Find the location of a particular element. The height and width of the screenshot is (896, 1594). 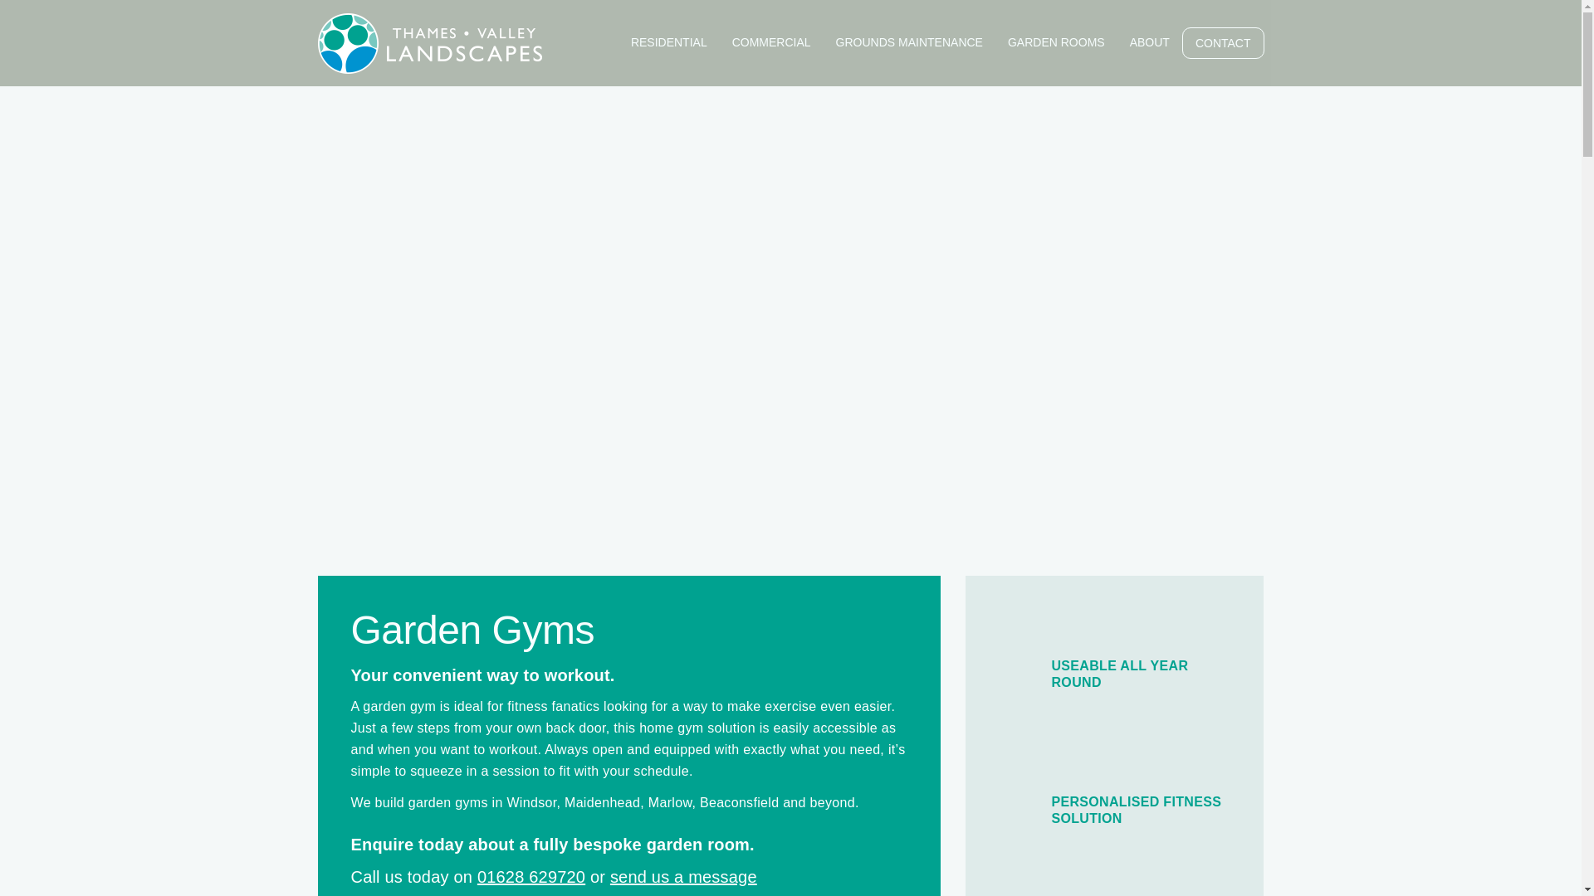

GARDEN ROOMS is located at coordinates (1056, 42).